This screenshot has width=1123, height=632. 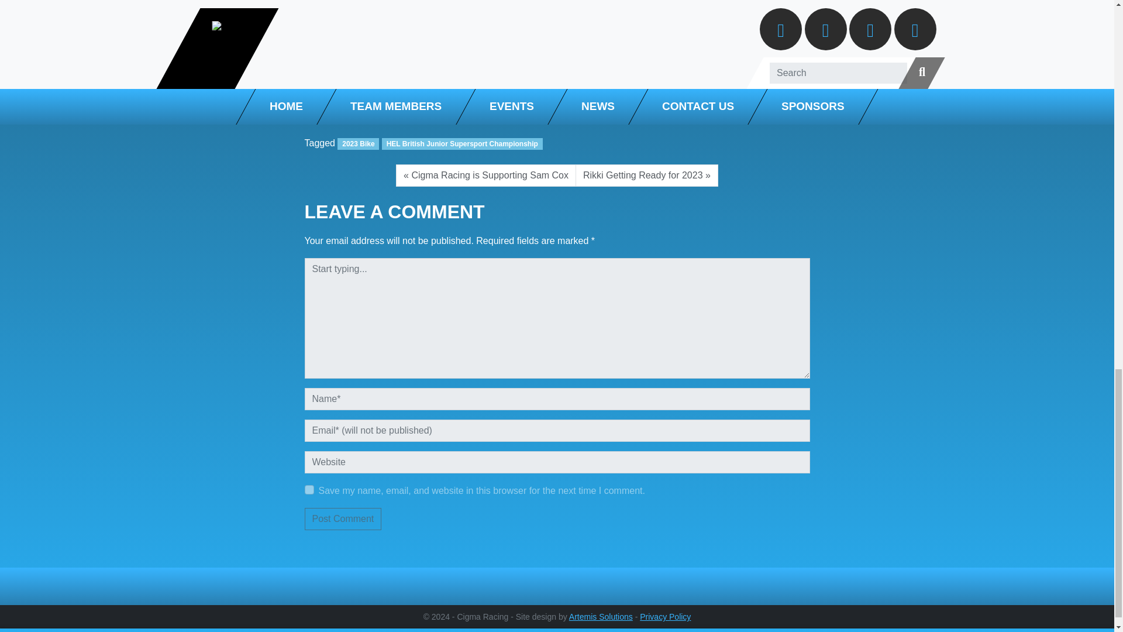 What do you see at coordinates (358, 144) in the screenshot?
I see `2023 Bike` at bounding box center [358, 144].